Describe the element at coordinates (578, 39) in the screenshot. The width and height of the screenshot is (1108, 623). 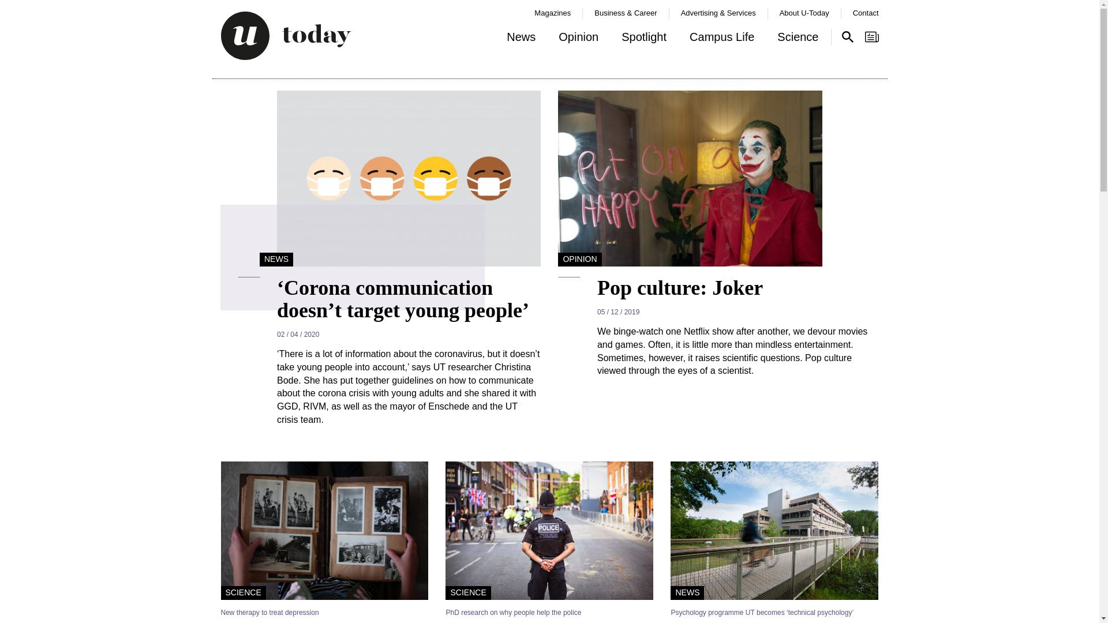
I see `Opinion` at that location.